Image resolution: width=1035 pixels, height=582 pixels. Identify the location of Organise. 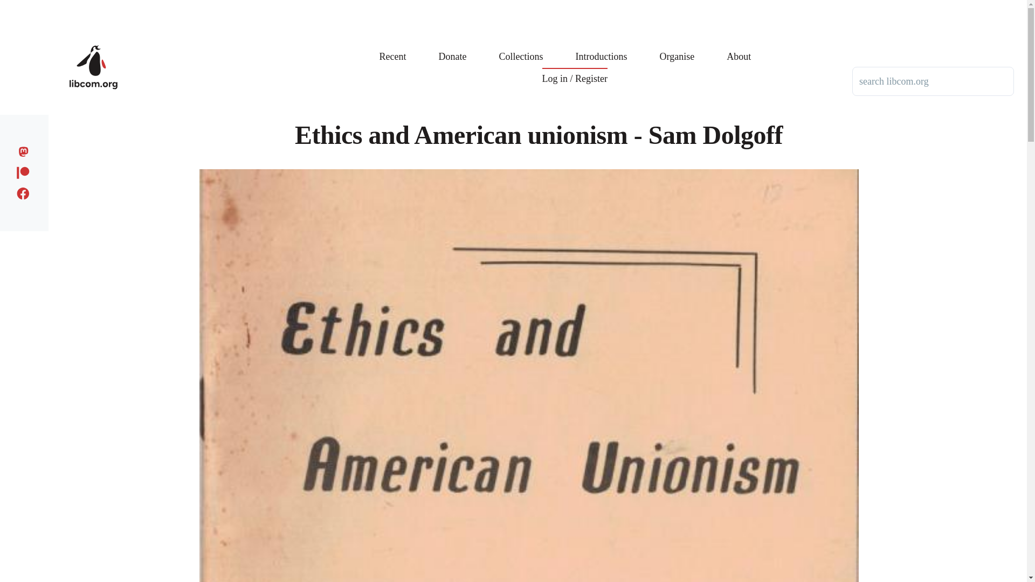
(677, 48).